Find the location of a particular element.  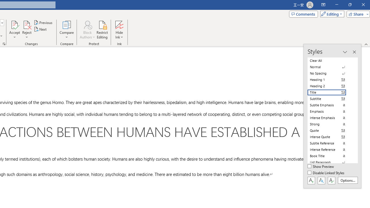

Class: NetUIButton is located at coordinates (331, 180).